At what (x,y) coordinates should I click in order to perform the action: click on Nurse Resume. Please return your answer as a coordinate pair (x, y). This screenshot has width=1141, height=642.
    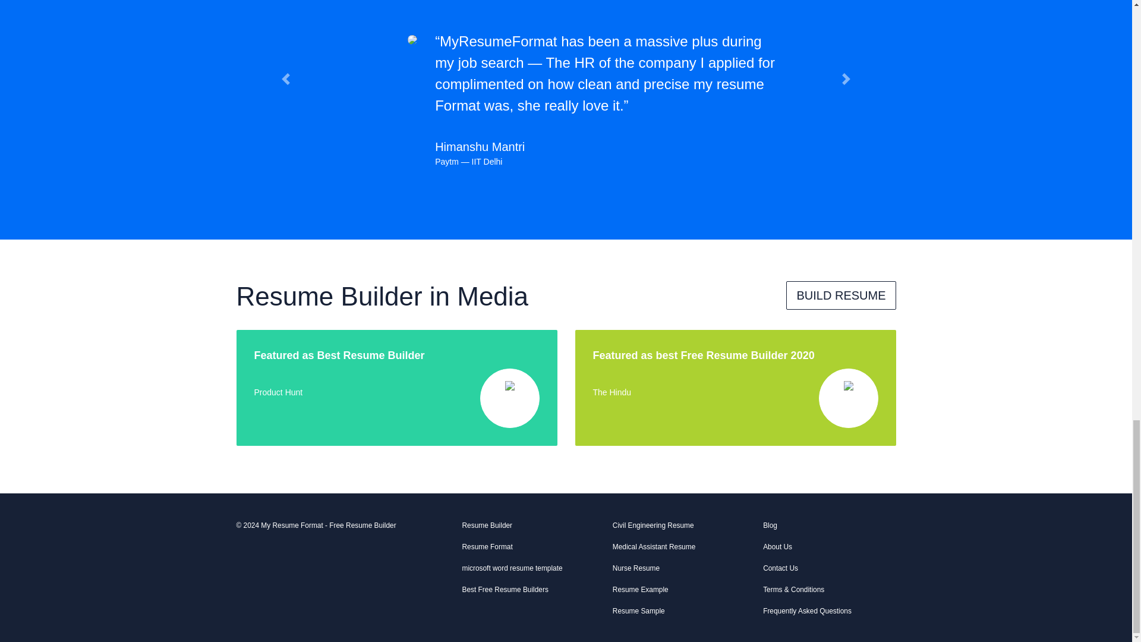
    Looking at the image, I should click on (679, 571).